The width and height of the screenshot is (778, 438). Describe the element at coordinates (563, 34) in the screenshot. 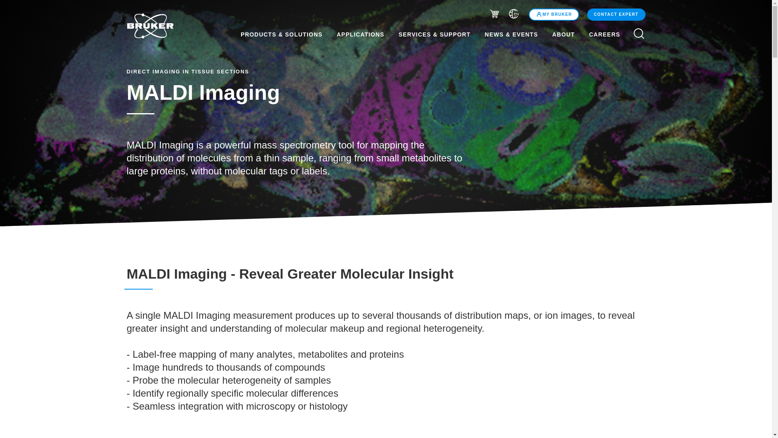

I see `ABOUT` at that location.